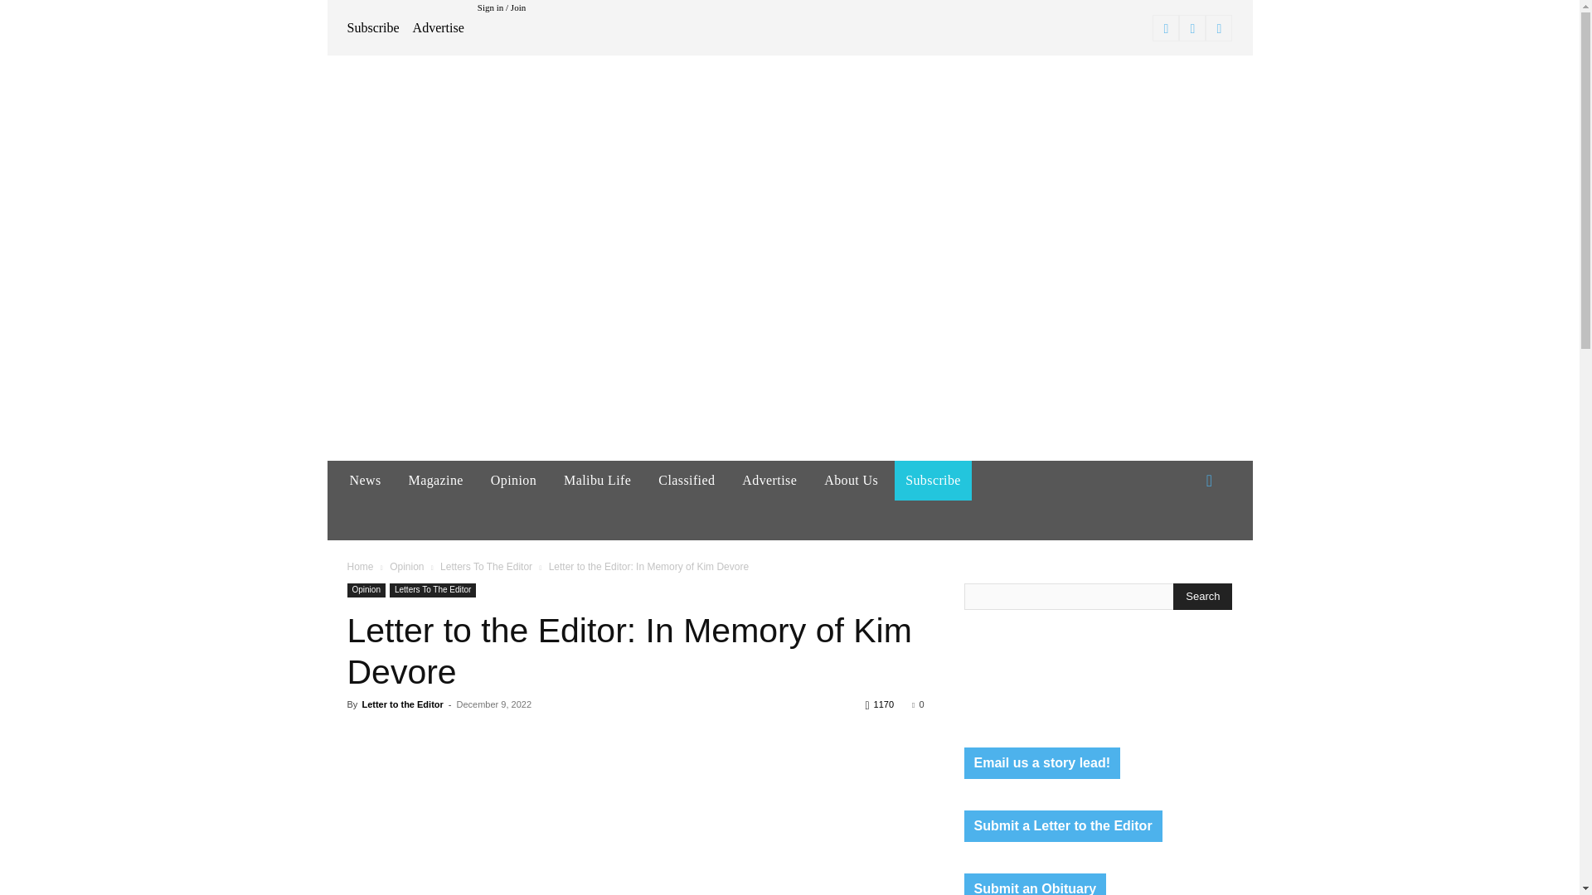 Image resolution: width=1592 pixels, height=895 pixels. I want to click on Search, so click(1202, 597).